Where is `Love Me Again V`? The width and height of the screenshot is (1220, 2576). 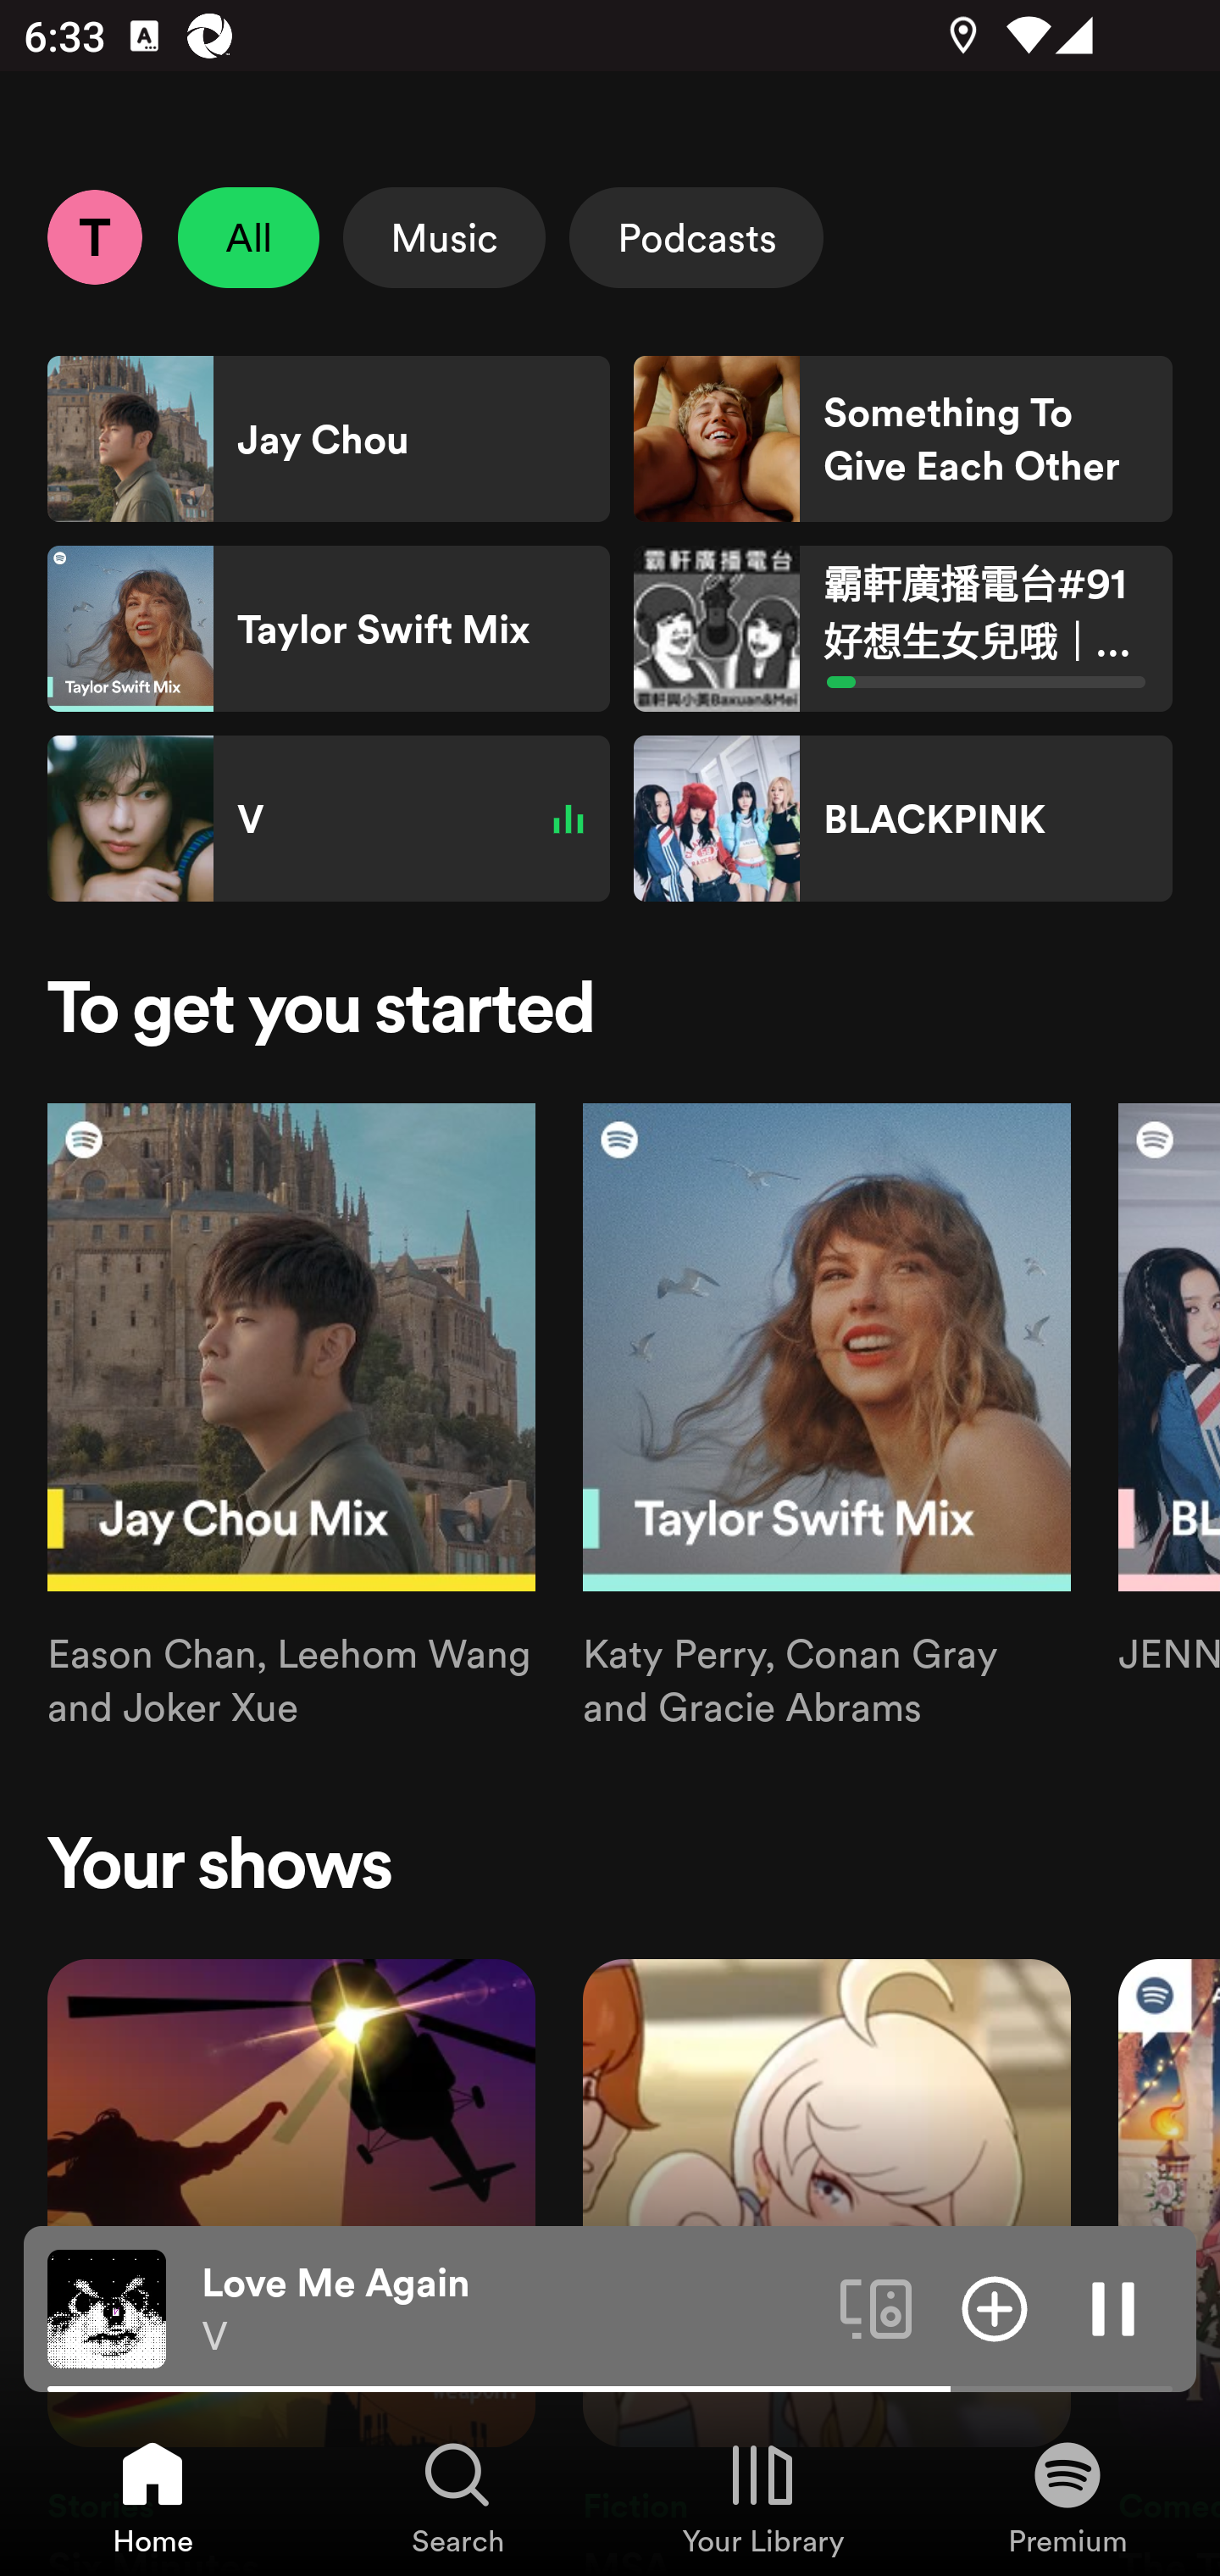 Love Me Again V is located at coordinates (508, 2309).